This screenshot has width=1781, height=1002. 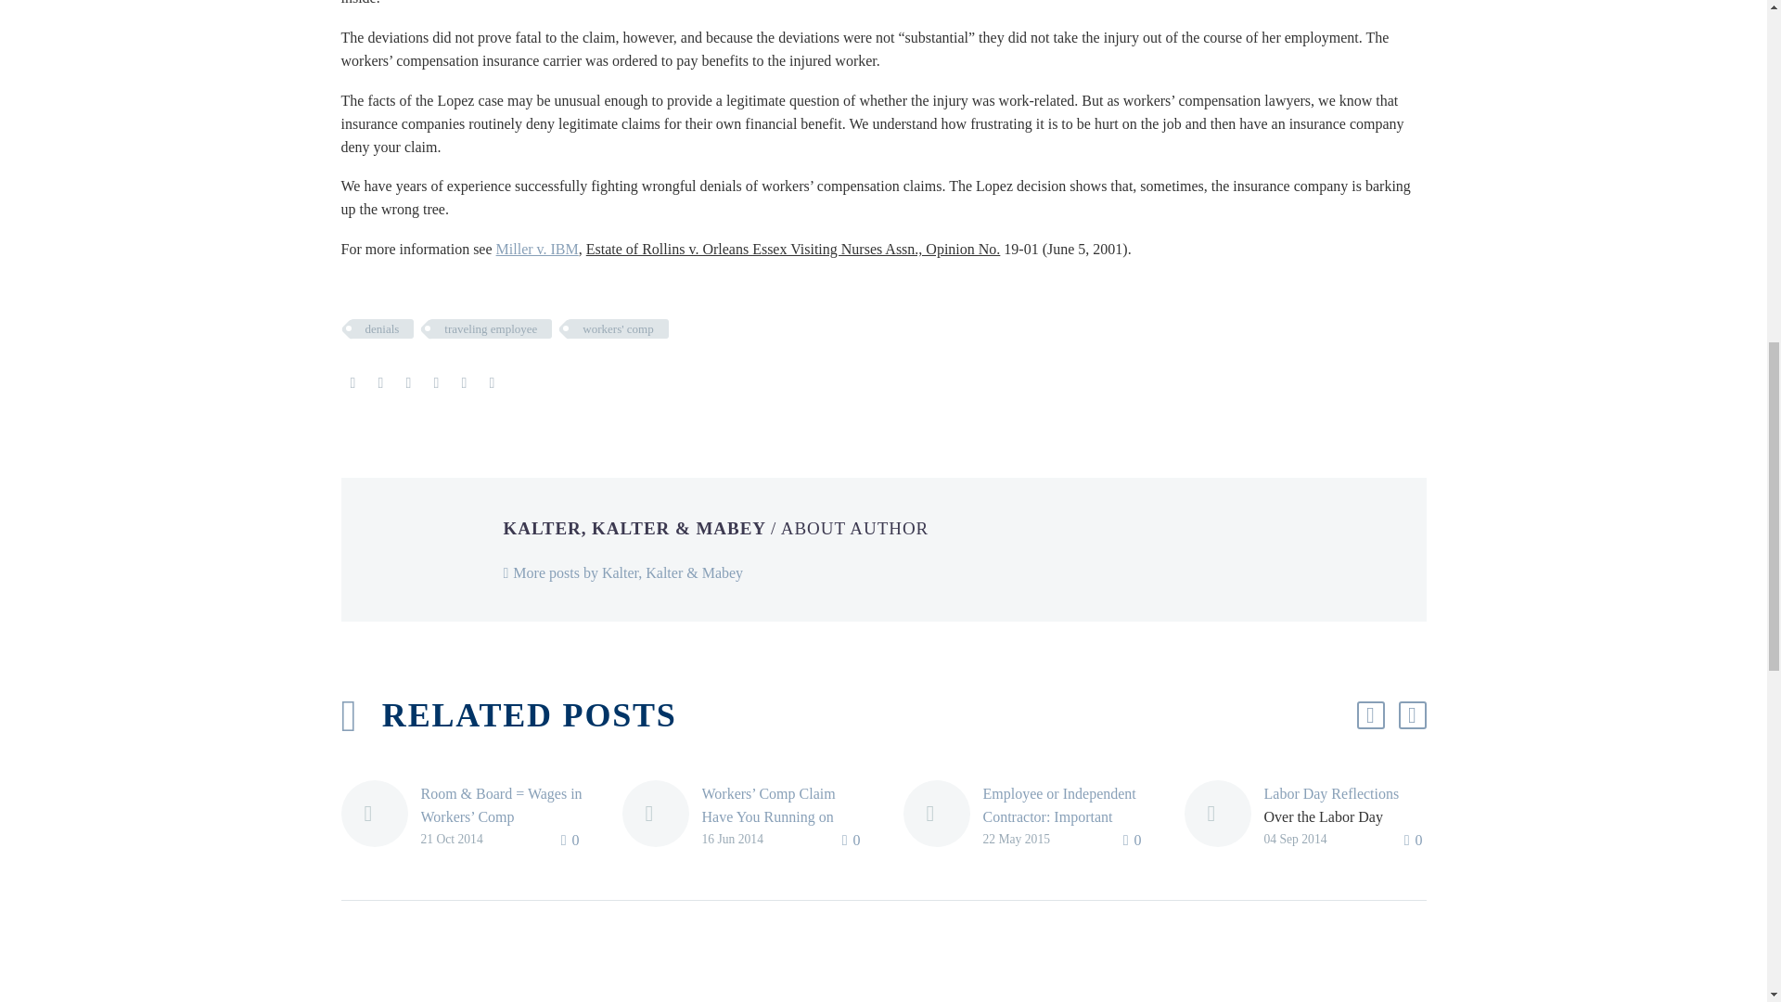 I want to click on Tumblr, so click(x=436, y=383).